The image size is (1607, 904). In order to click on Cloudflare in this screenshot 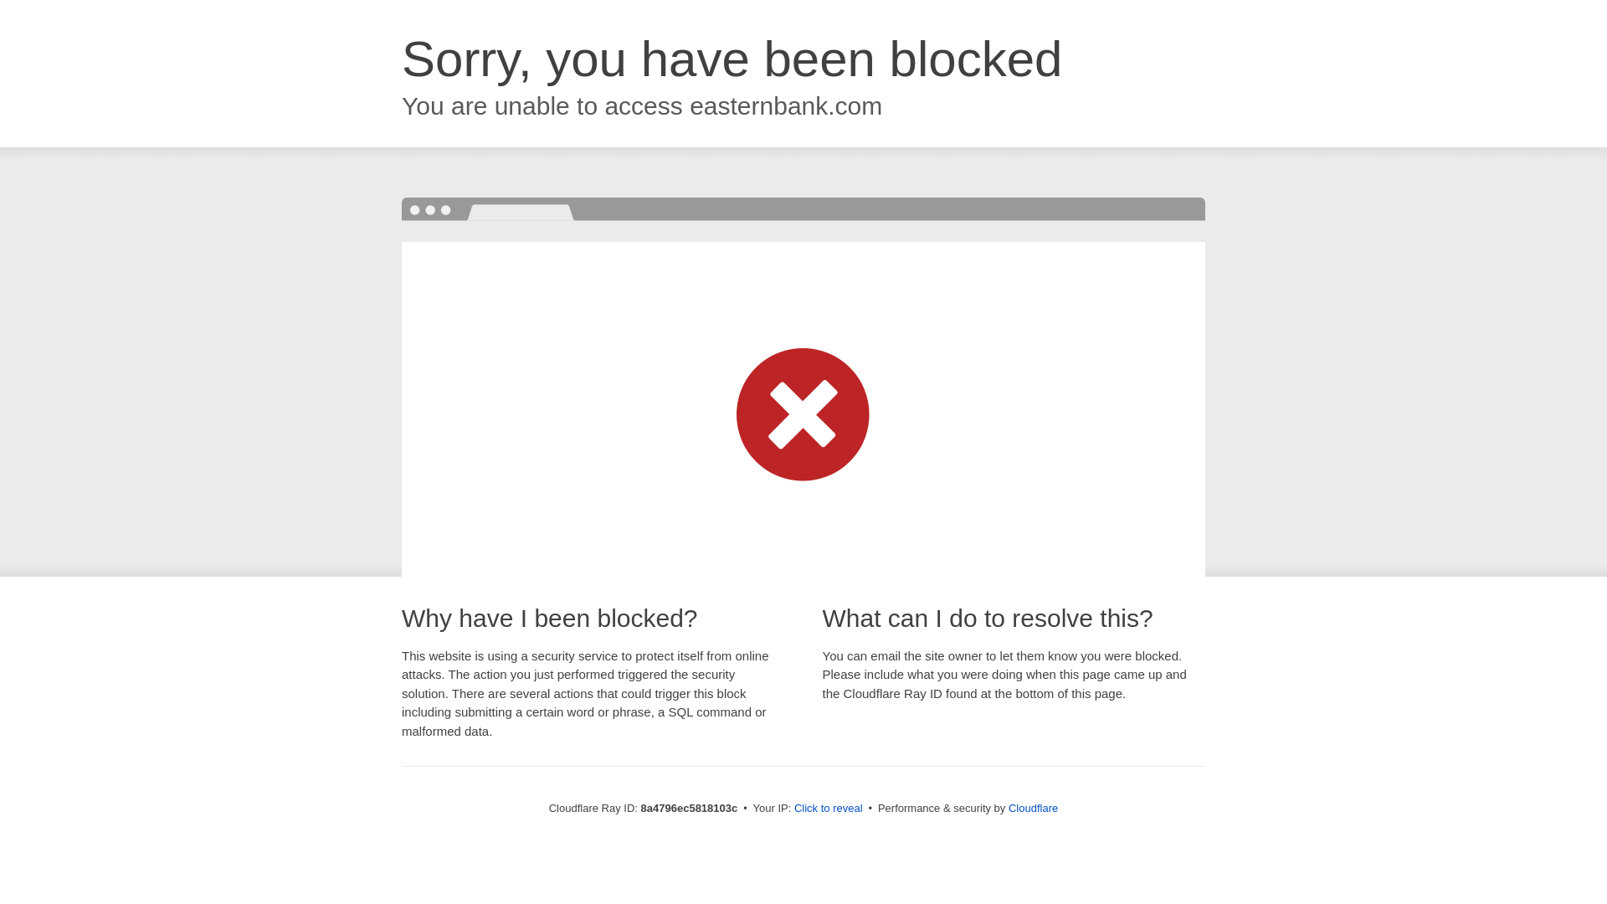, I will do `click(1033, 808)`.